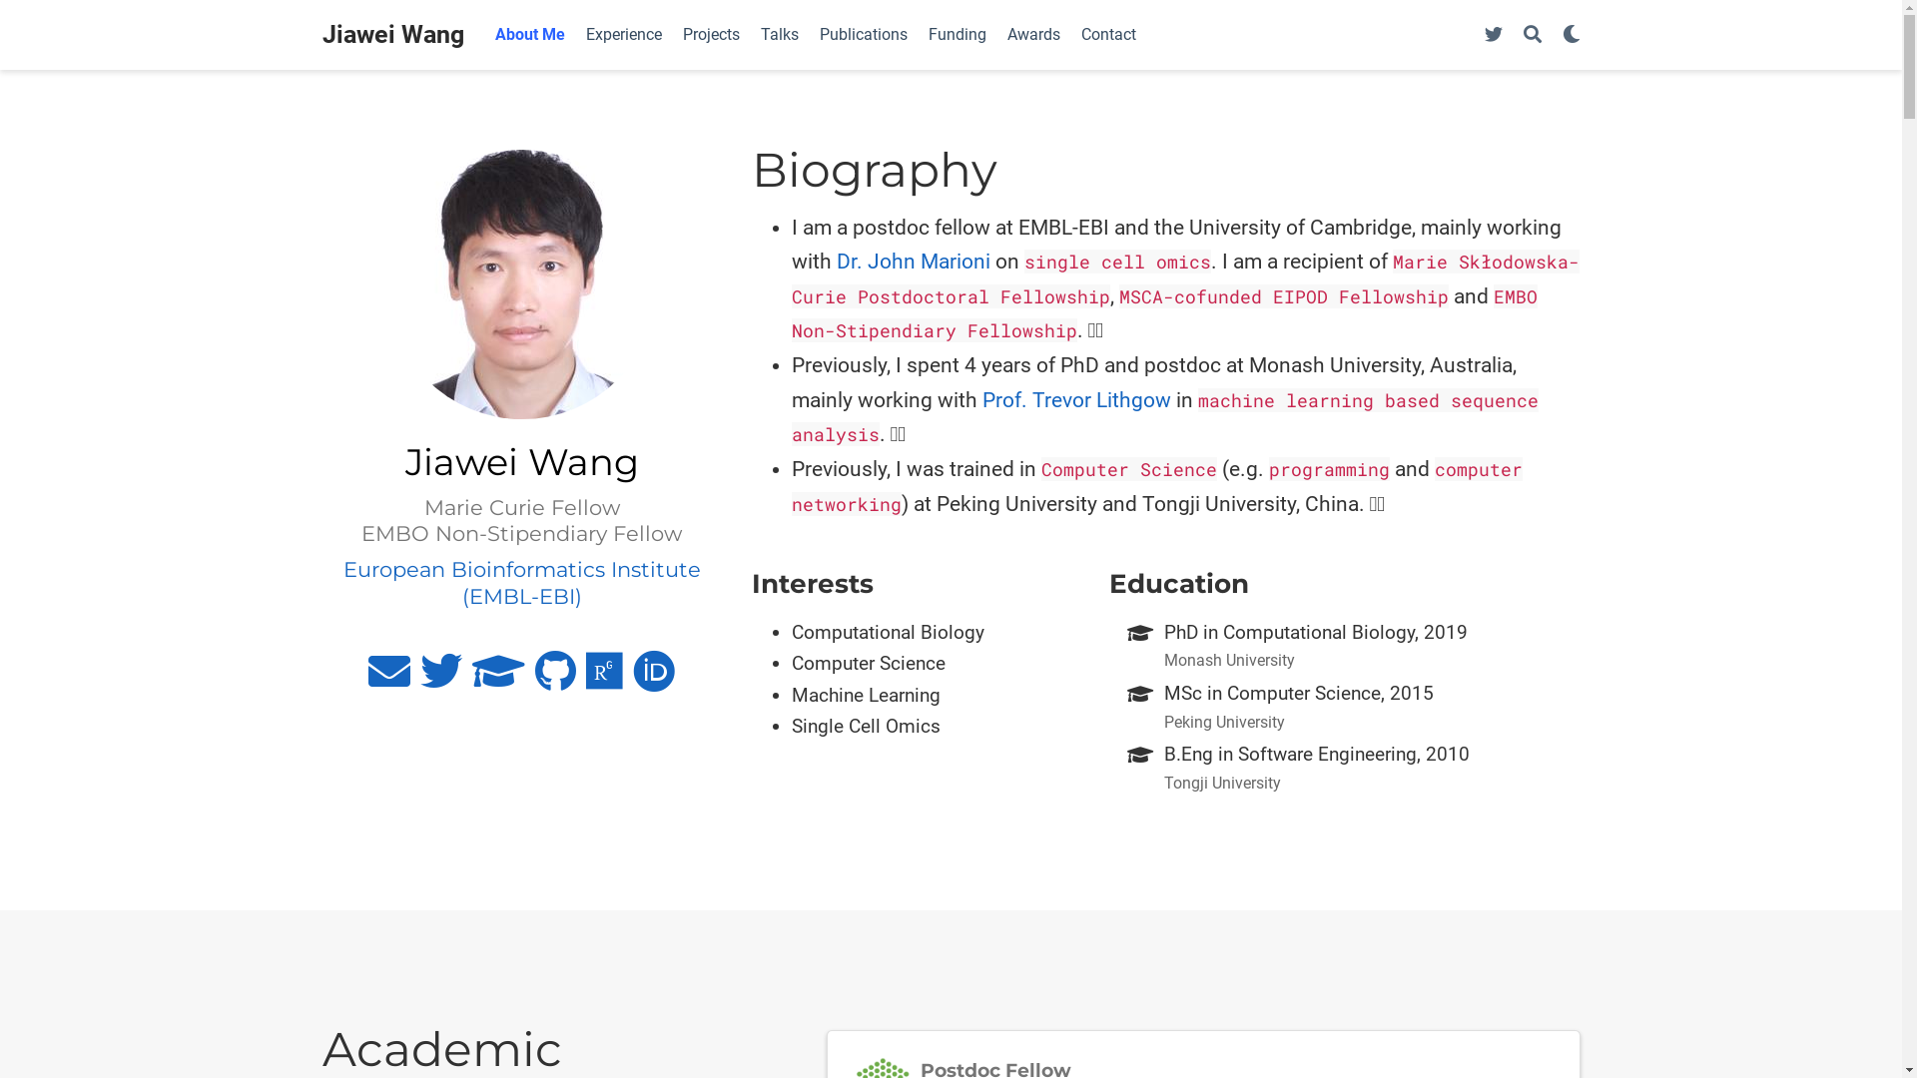  I want to click on Publications, so click(863, 34).